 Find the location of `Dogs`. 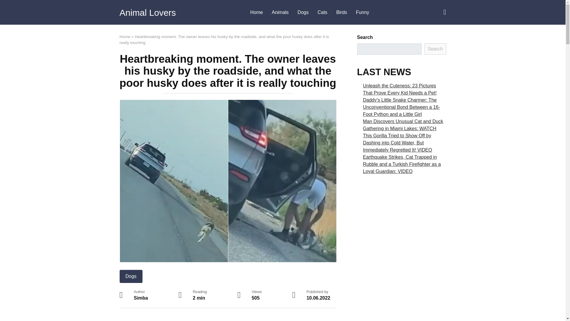

Dogs is located at coordinates (303, 12).